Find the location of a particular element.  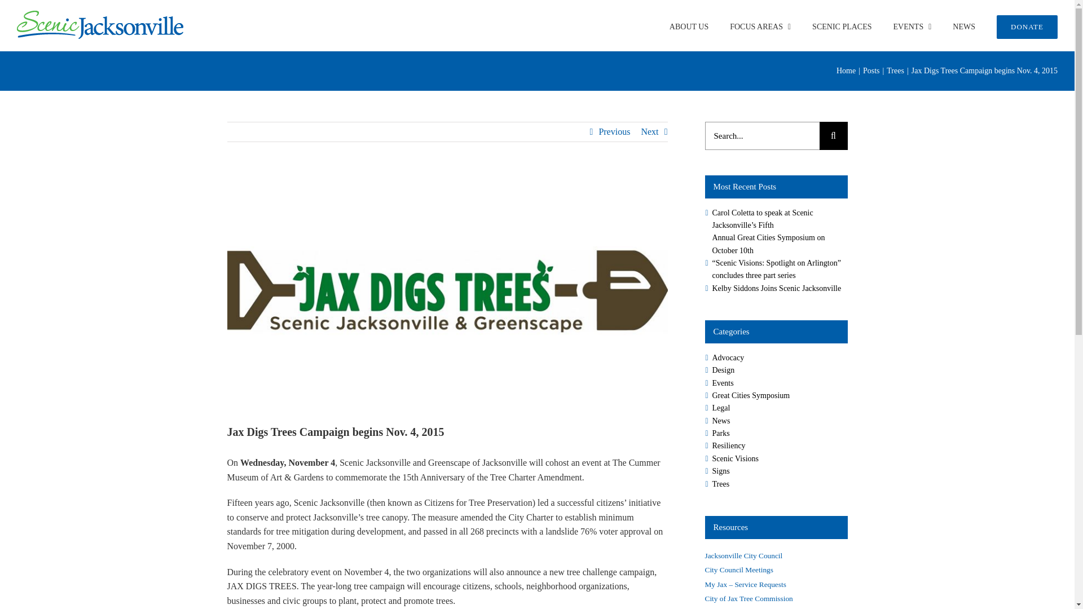

FOCUS AREAS is located at coordinates (760, 27).